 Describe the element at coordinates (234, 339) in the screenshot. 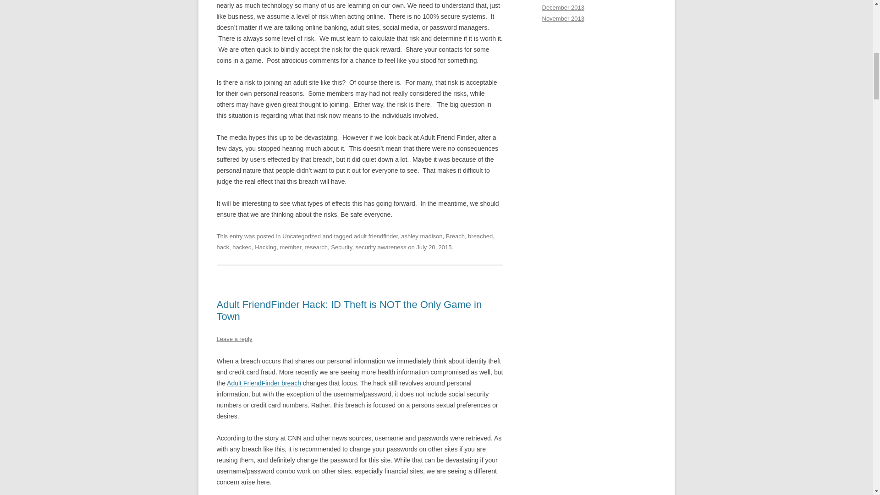

I see `Leave a reply` at that location.